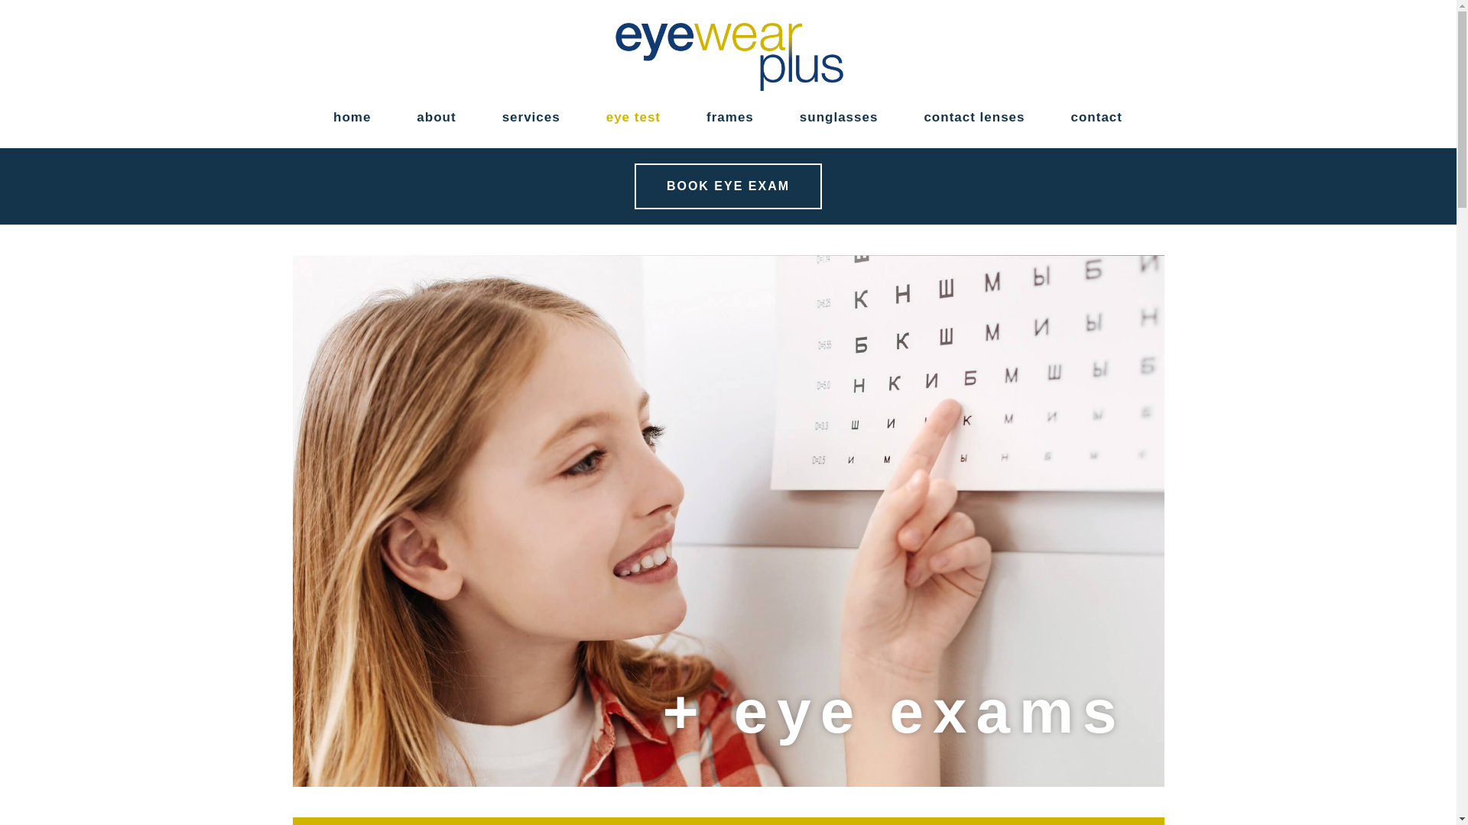  What do you see at coordinates (531, 118) in the screenshot?
I see `services` at bounding box center [531, 118].